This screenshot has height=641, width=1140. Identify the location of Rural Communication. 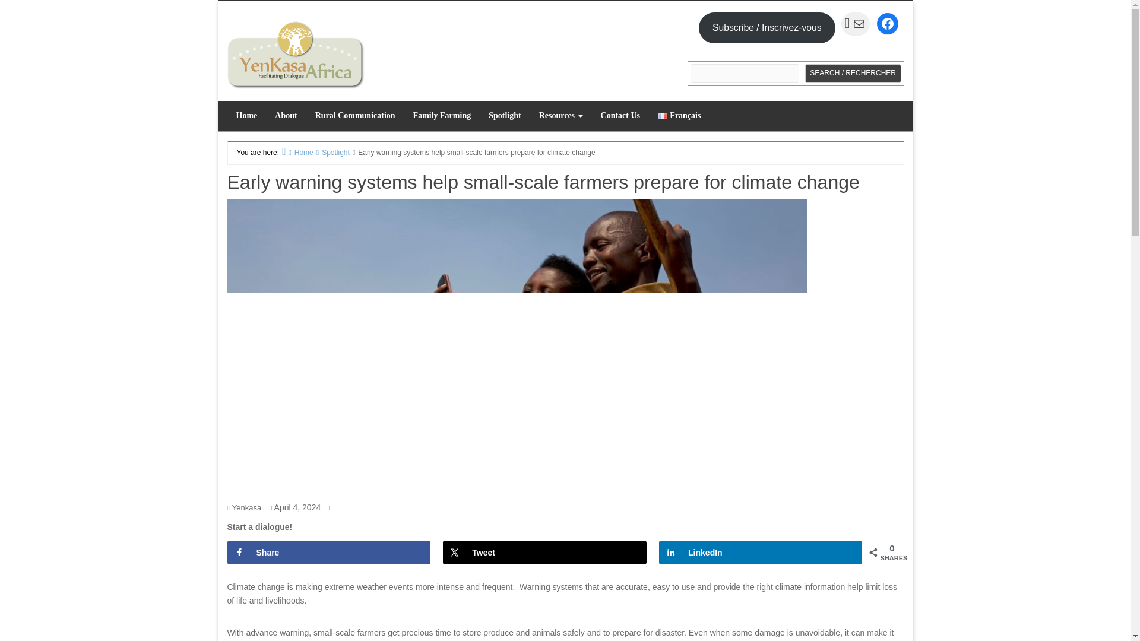
(355, 115).